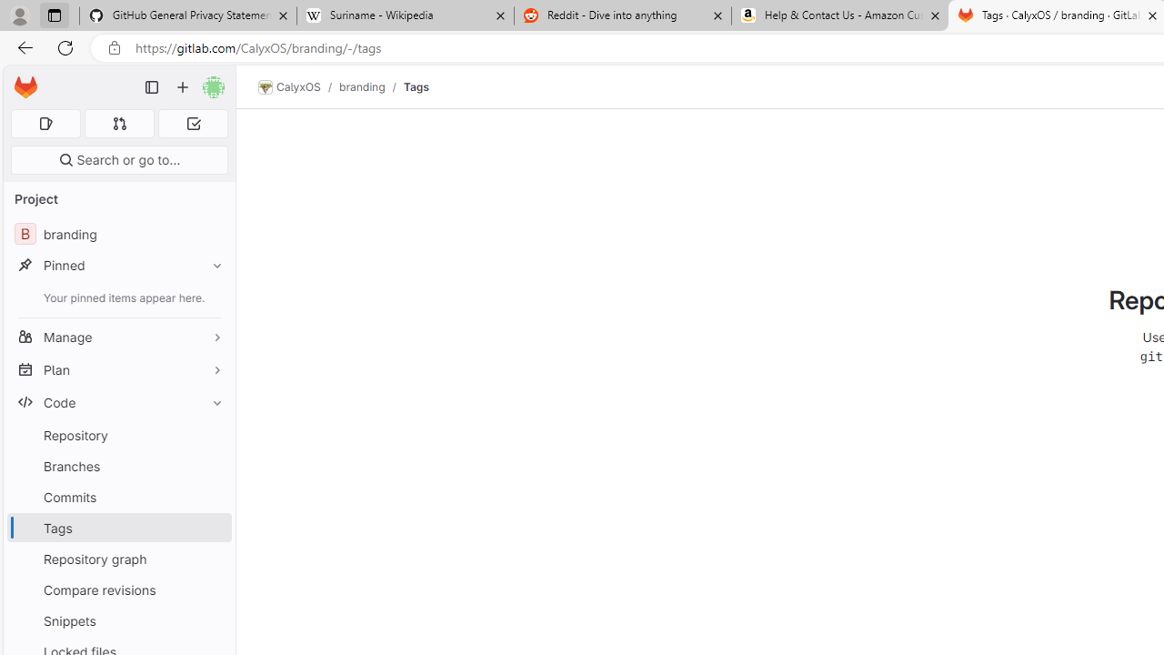  I want to click on Create new..., so click(183, 87).